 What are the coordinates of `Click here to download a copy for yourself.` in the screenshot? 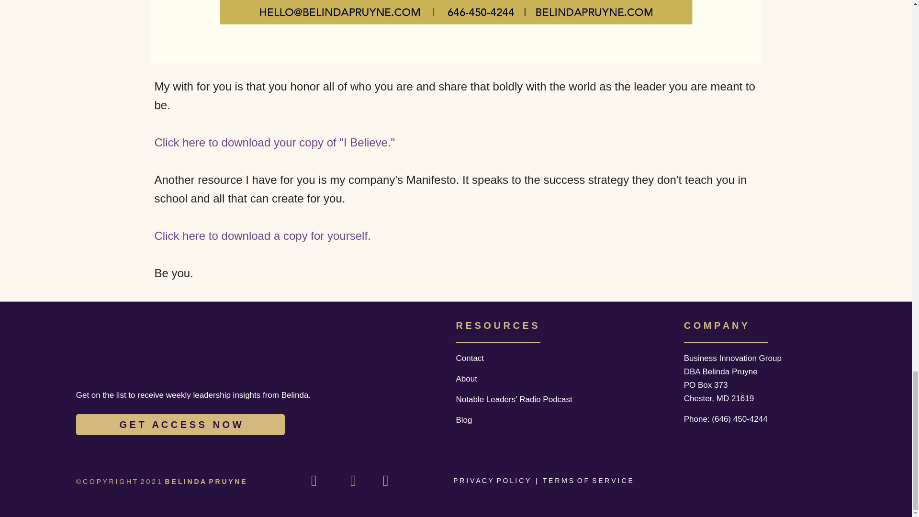 It's located at (262, 236).